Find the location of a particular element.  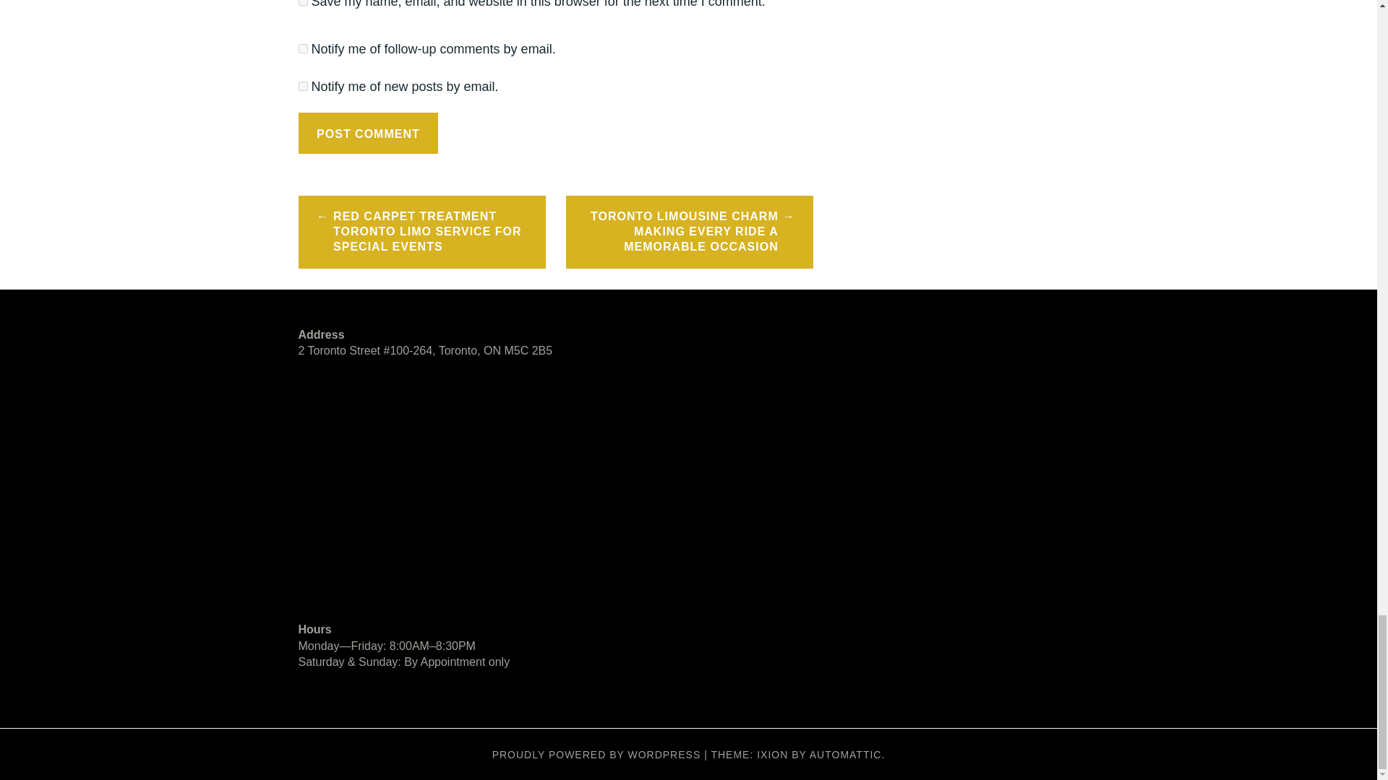

subscribe is located at coordinates (302, 87).